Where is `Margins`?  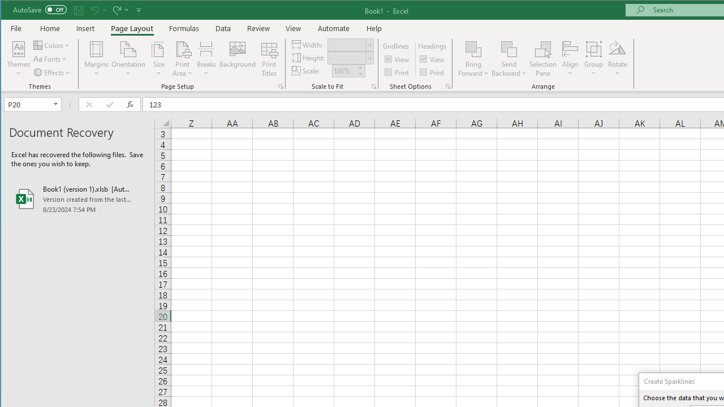 Margins is located at coordinates (96, 59).